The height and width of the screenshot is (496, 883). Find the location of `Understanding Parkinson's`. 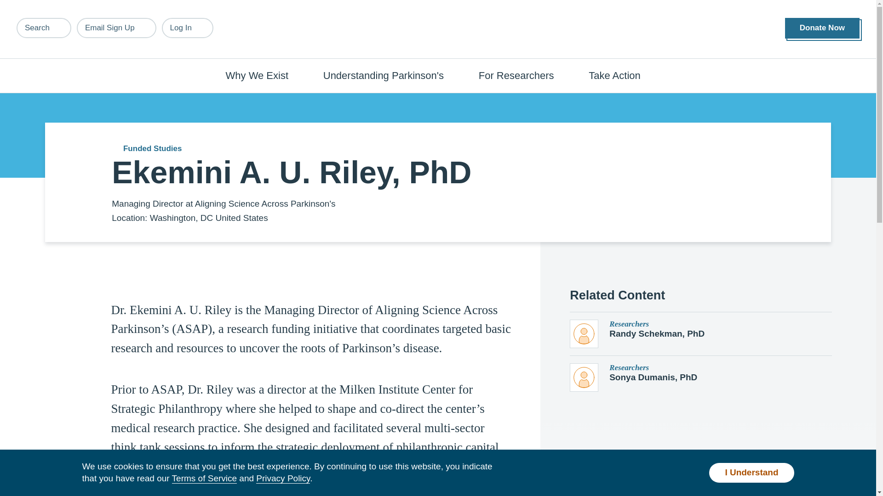

Understanding Parkinson's is located at coordinates (388, 75).